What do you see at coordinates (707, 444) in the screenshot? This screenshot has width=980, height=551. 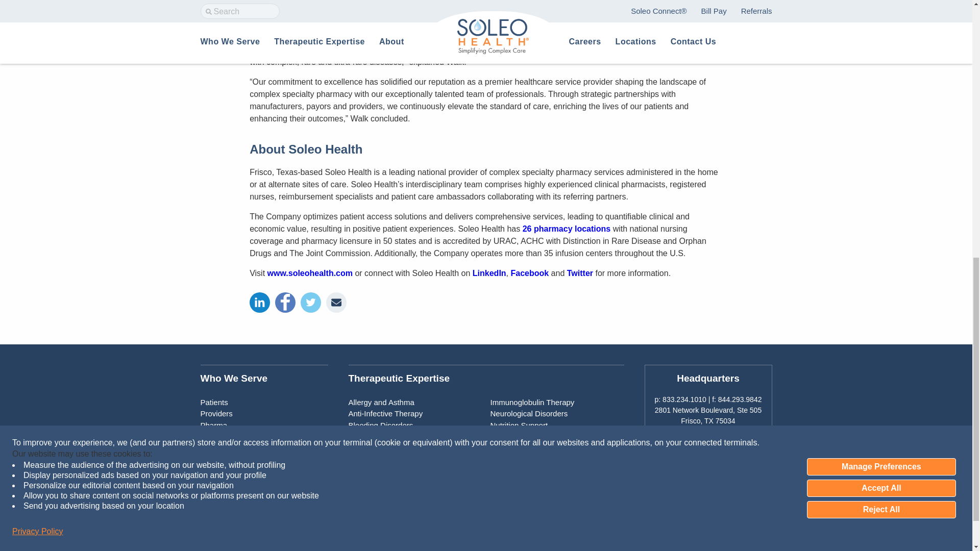 I see `Facebook` at bounding box center [707, 444].